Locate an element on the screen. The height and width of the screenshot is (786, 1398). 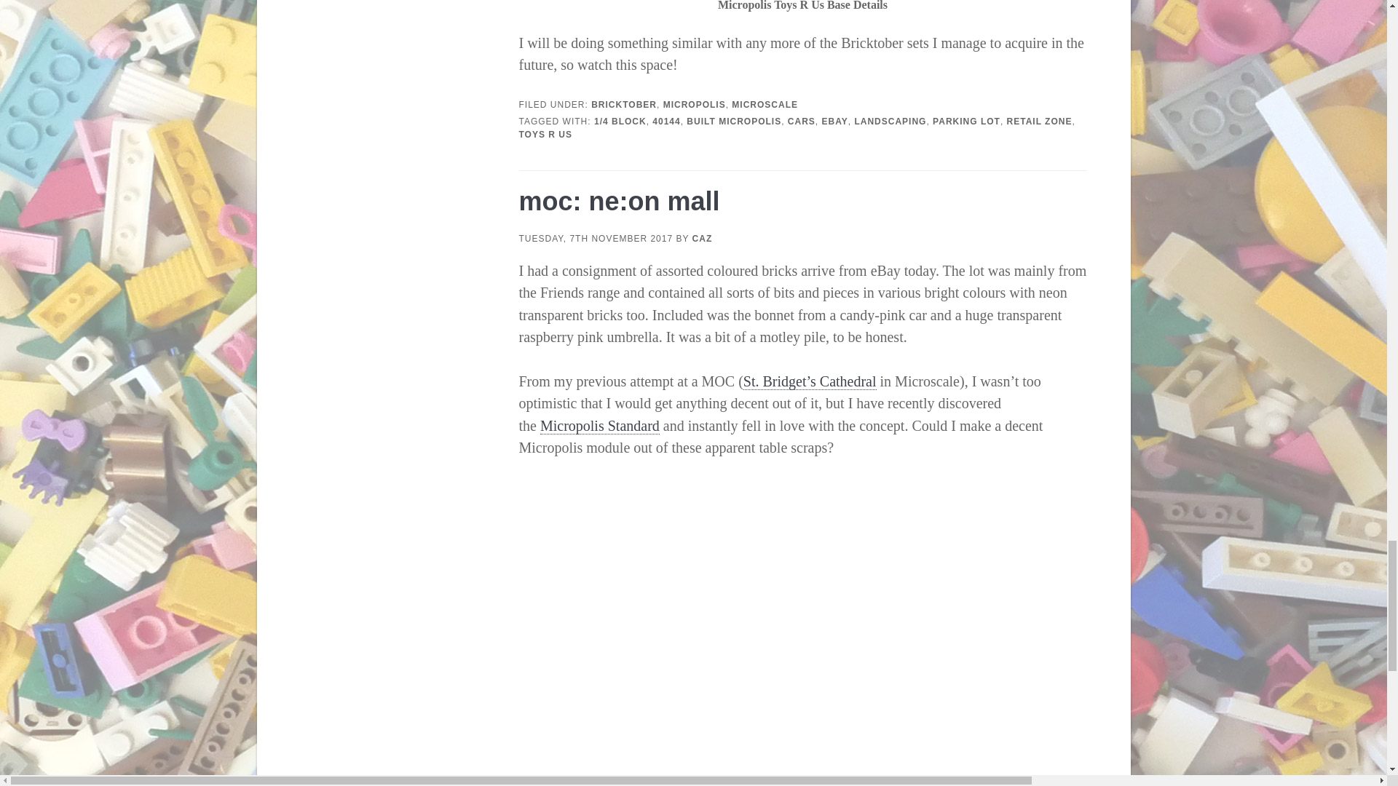
RETAIL ZONE is located at coordinates (1039, 121).